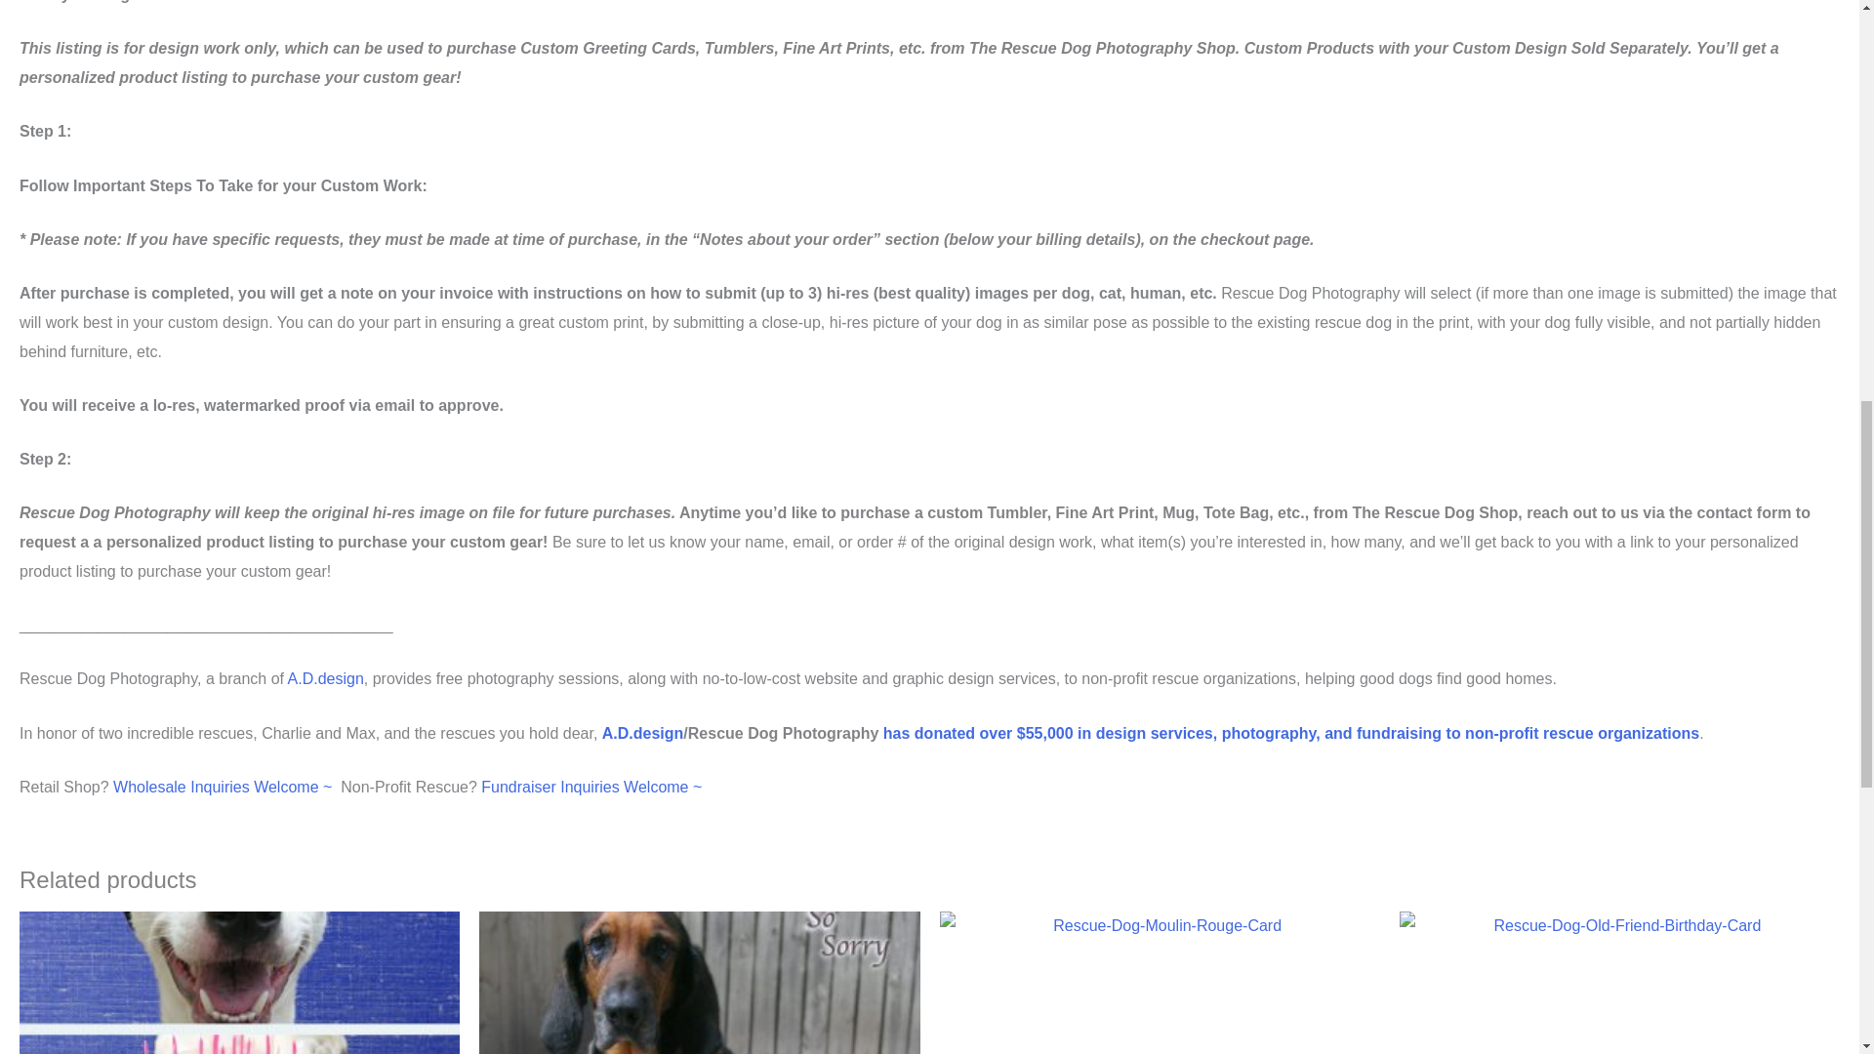  Describe the element at coordinates (642, 734) in the screenshot. I see `A.D.design` at that location.